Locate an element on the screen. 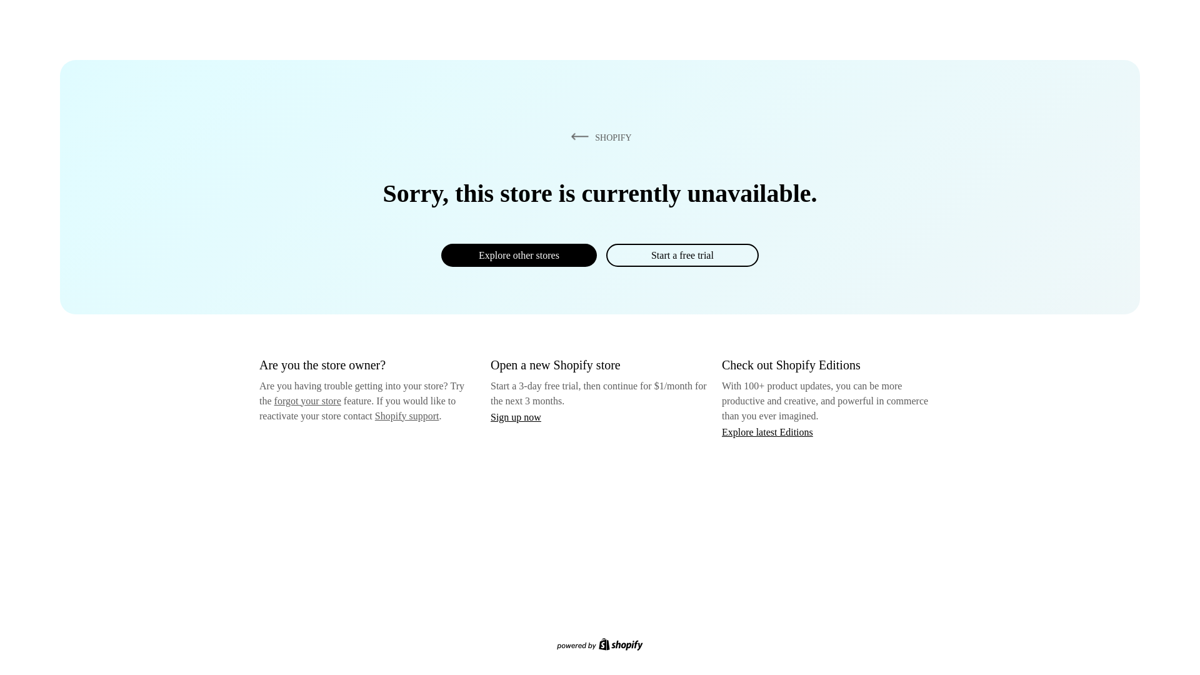 Image resolution: width=1200 pixels, height=675 pixels. Explore other stores is located at coordinates (519, 255).